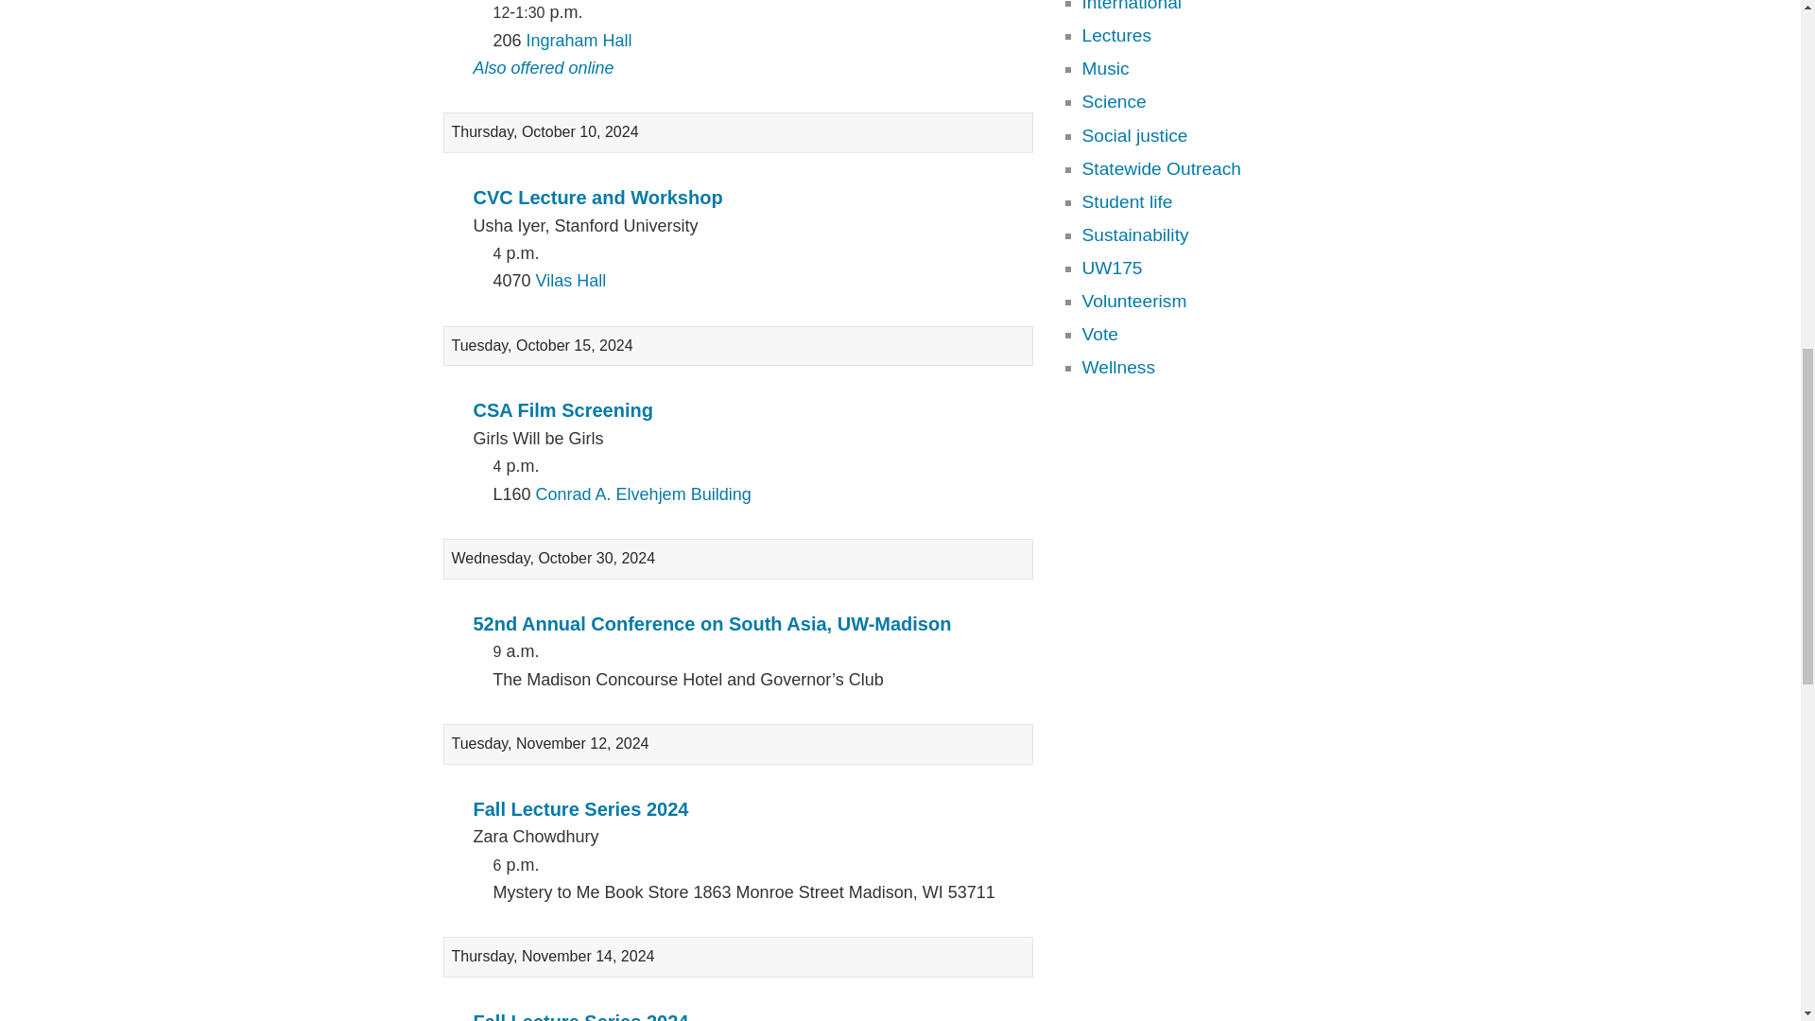  I want to click on Vilas Hall, so click(571, 280).